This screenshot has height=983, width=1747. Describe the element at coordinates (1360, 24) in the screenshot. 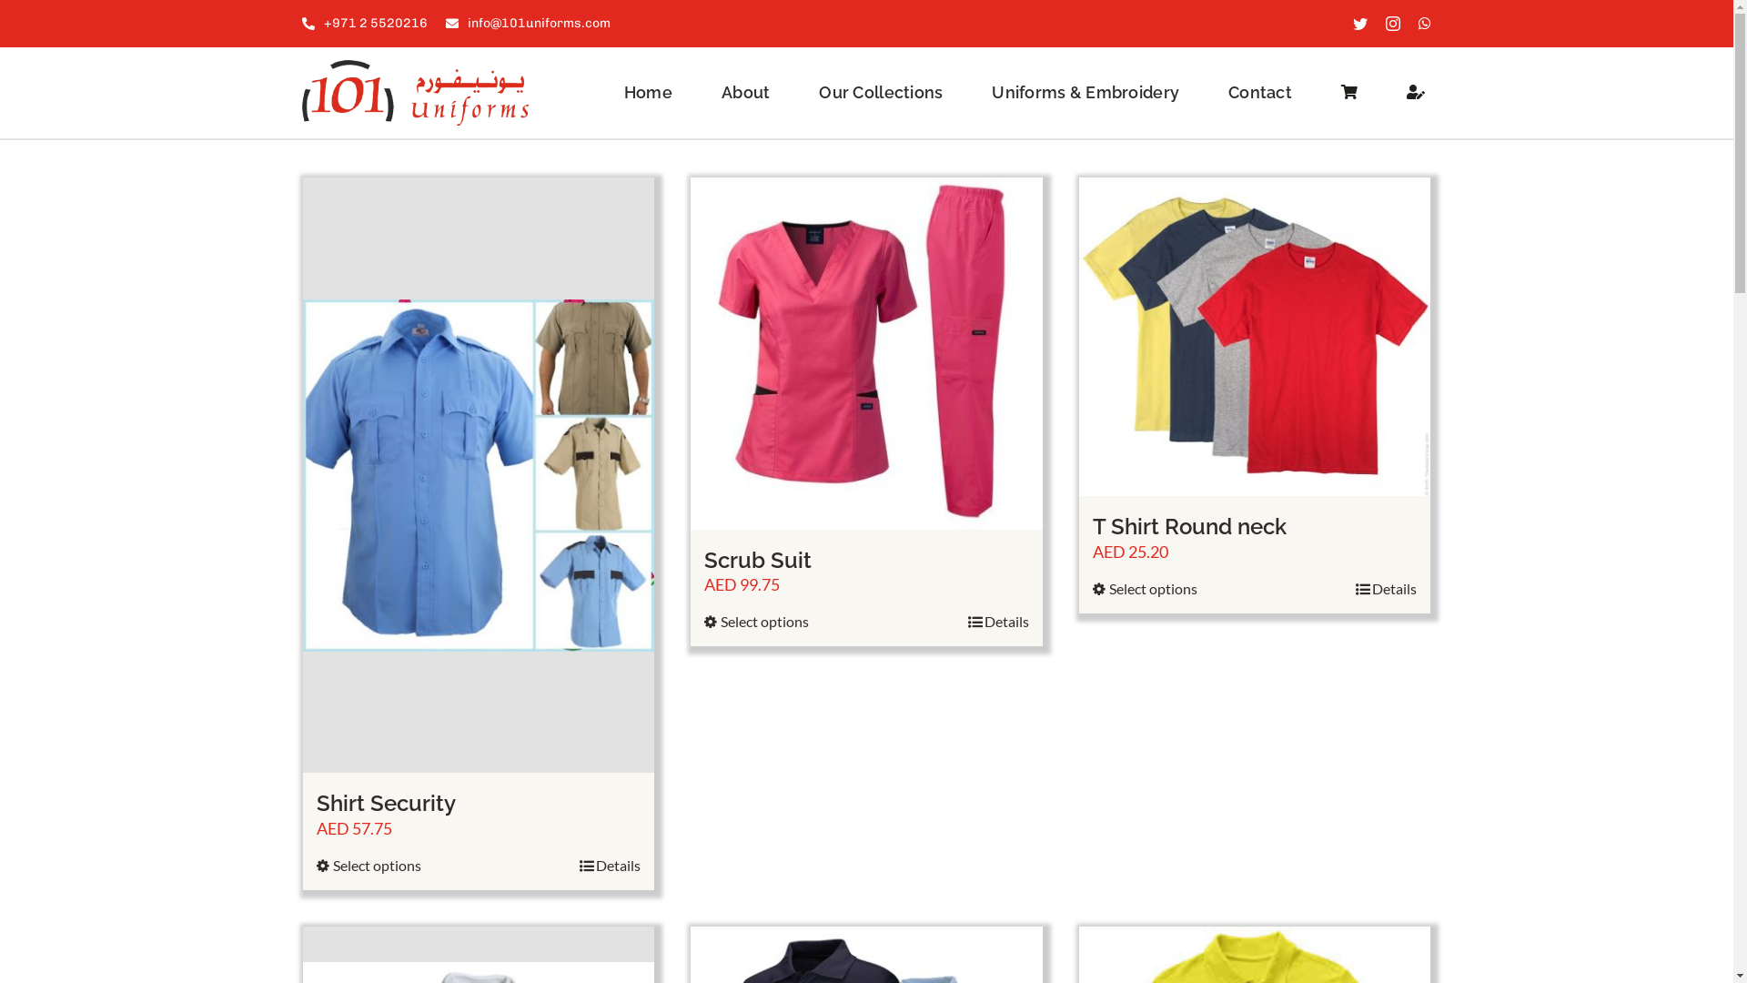

I see `Twitter` at that location.